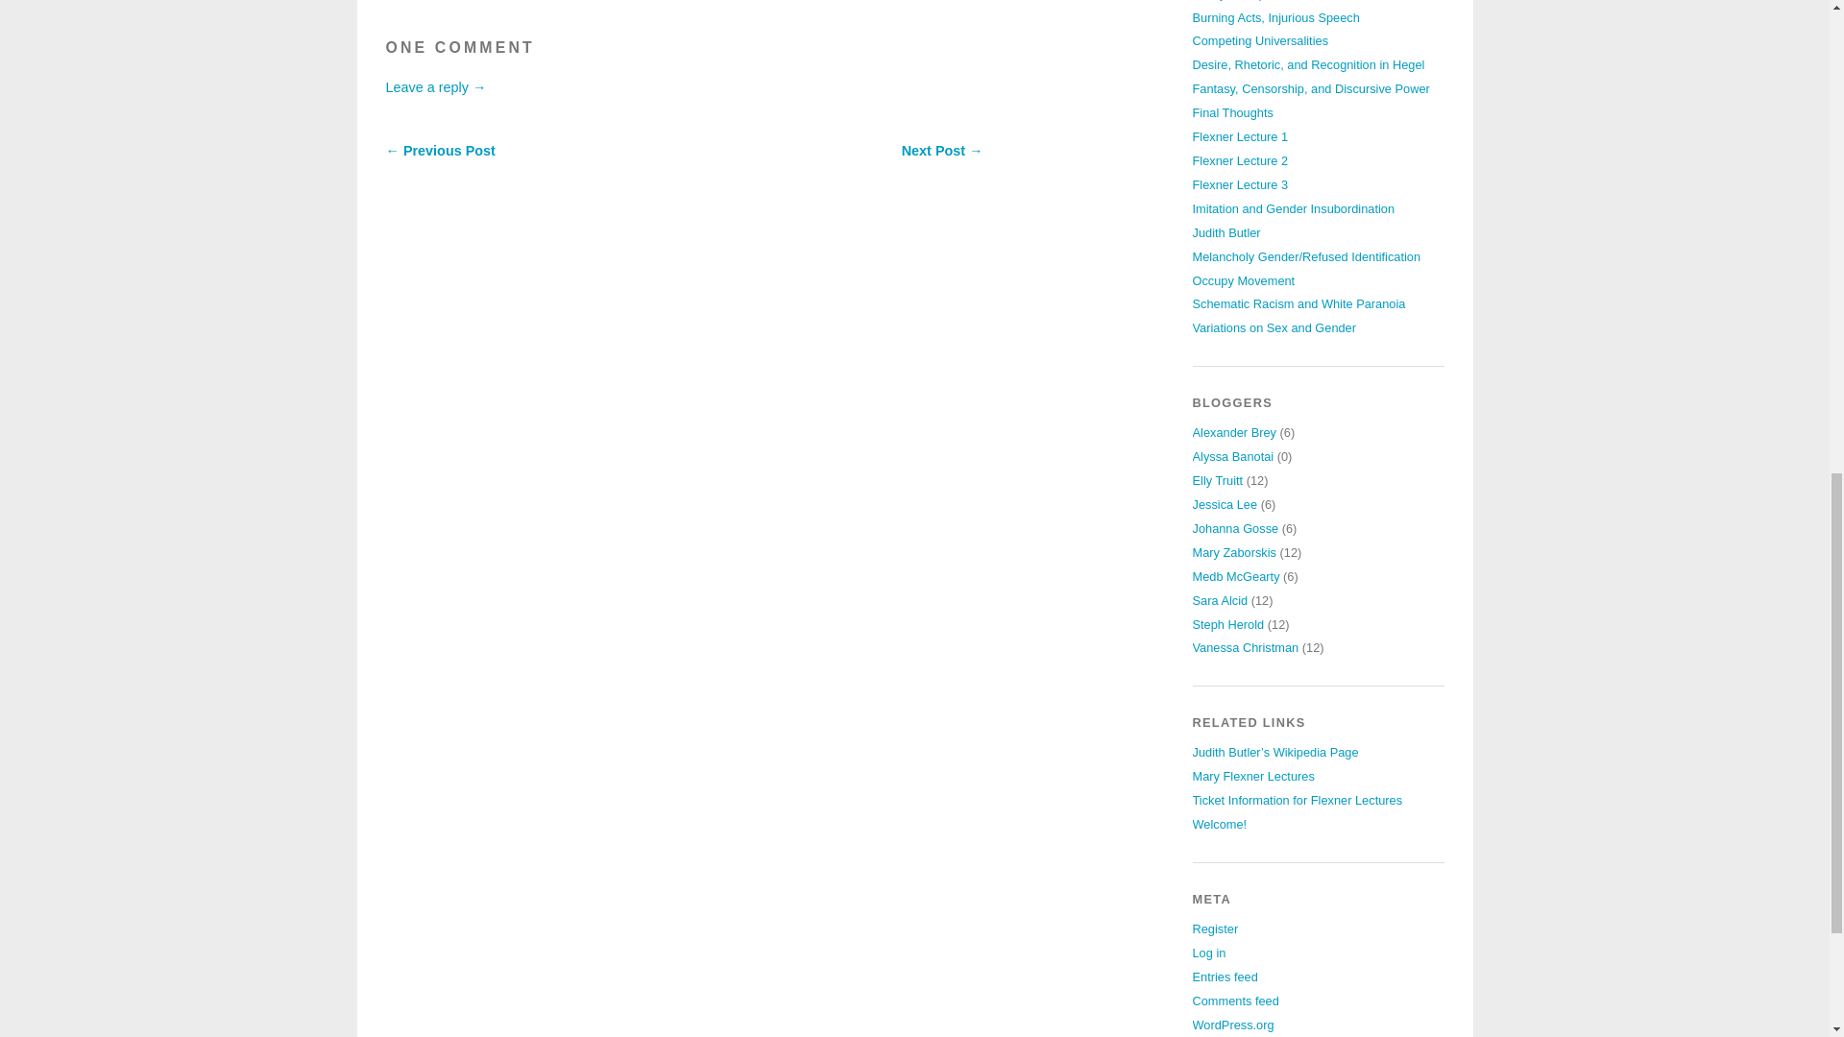 This screenshot has width=1844, height=1037. Describe the element at coordinates (1234, 553) in the screenshot. I see `Posts by Mary Zaborskis` at that location.